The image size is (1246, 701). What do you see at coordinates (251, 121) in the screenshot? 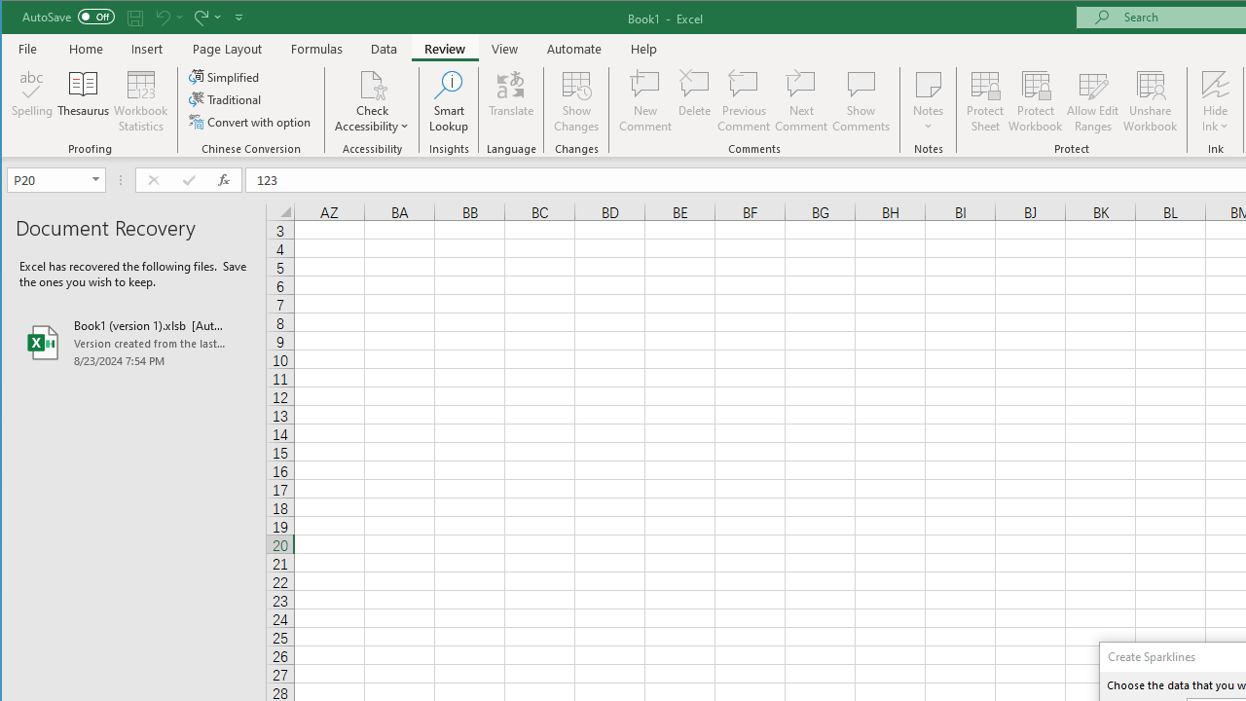
I see `Convert with option` at bounding box center [251, 121].